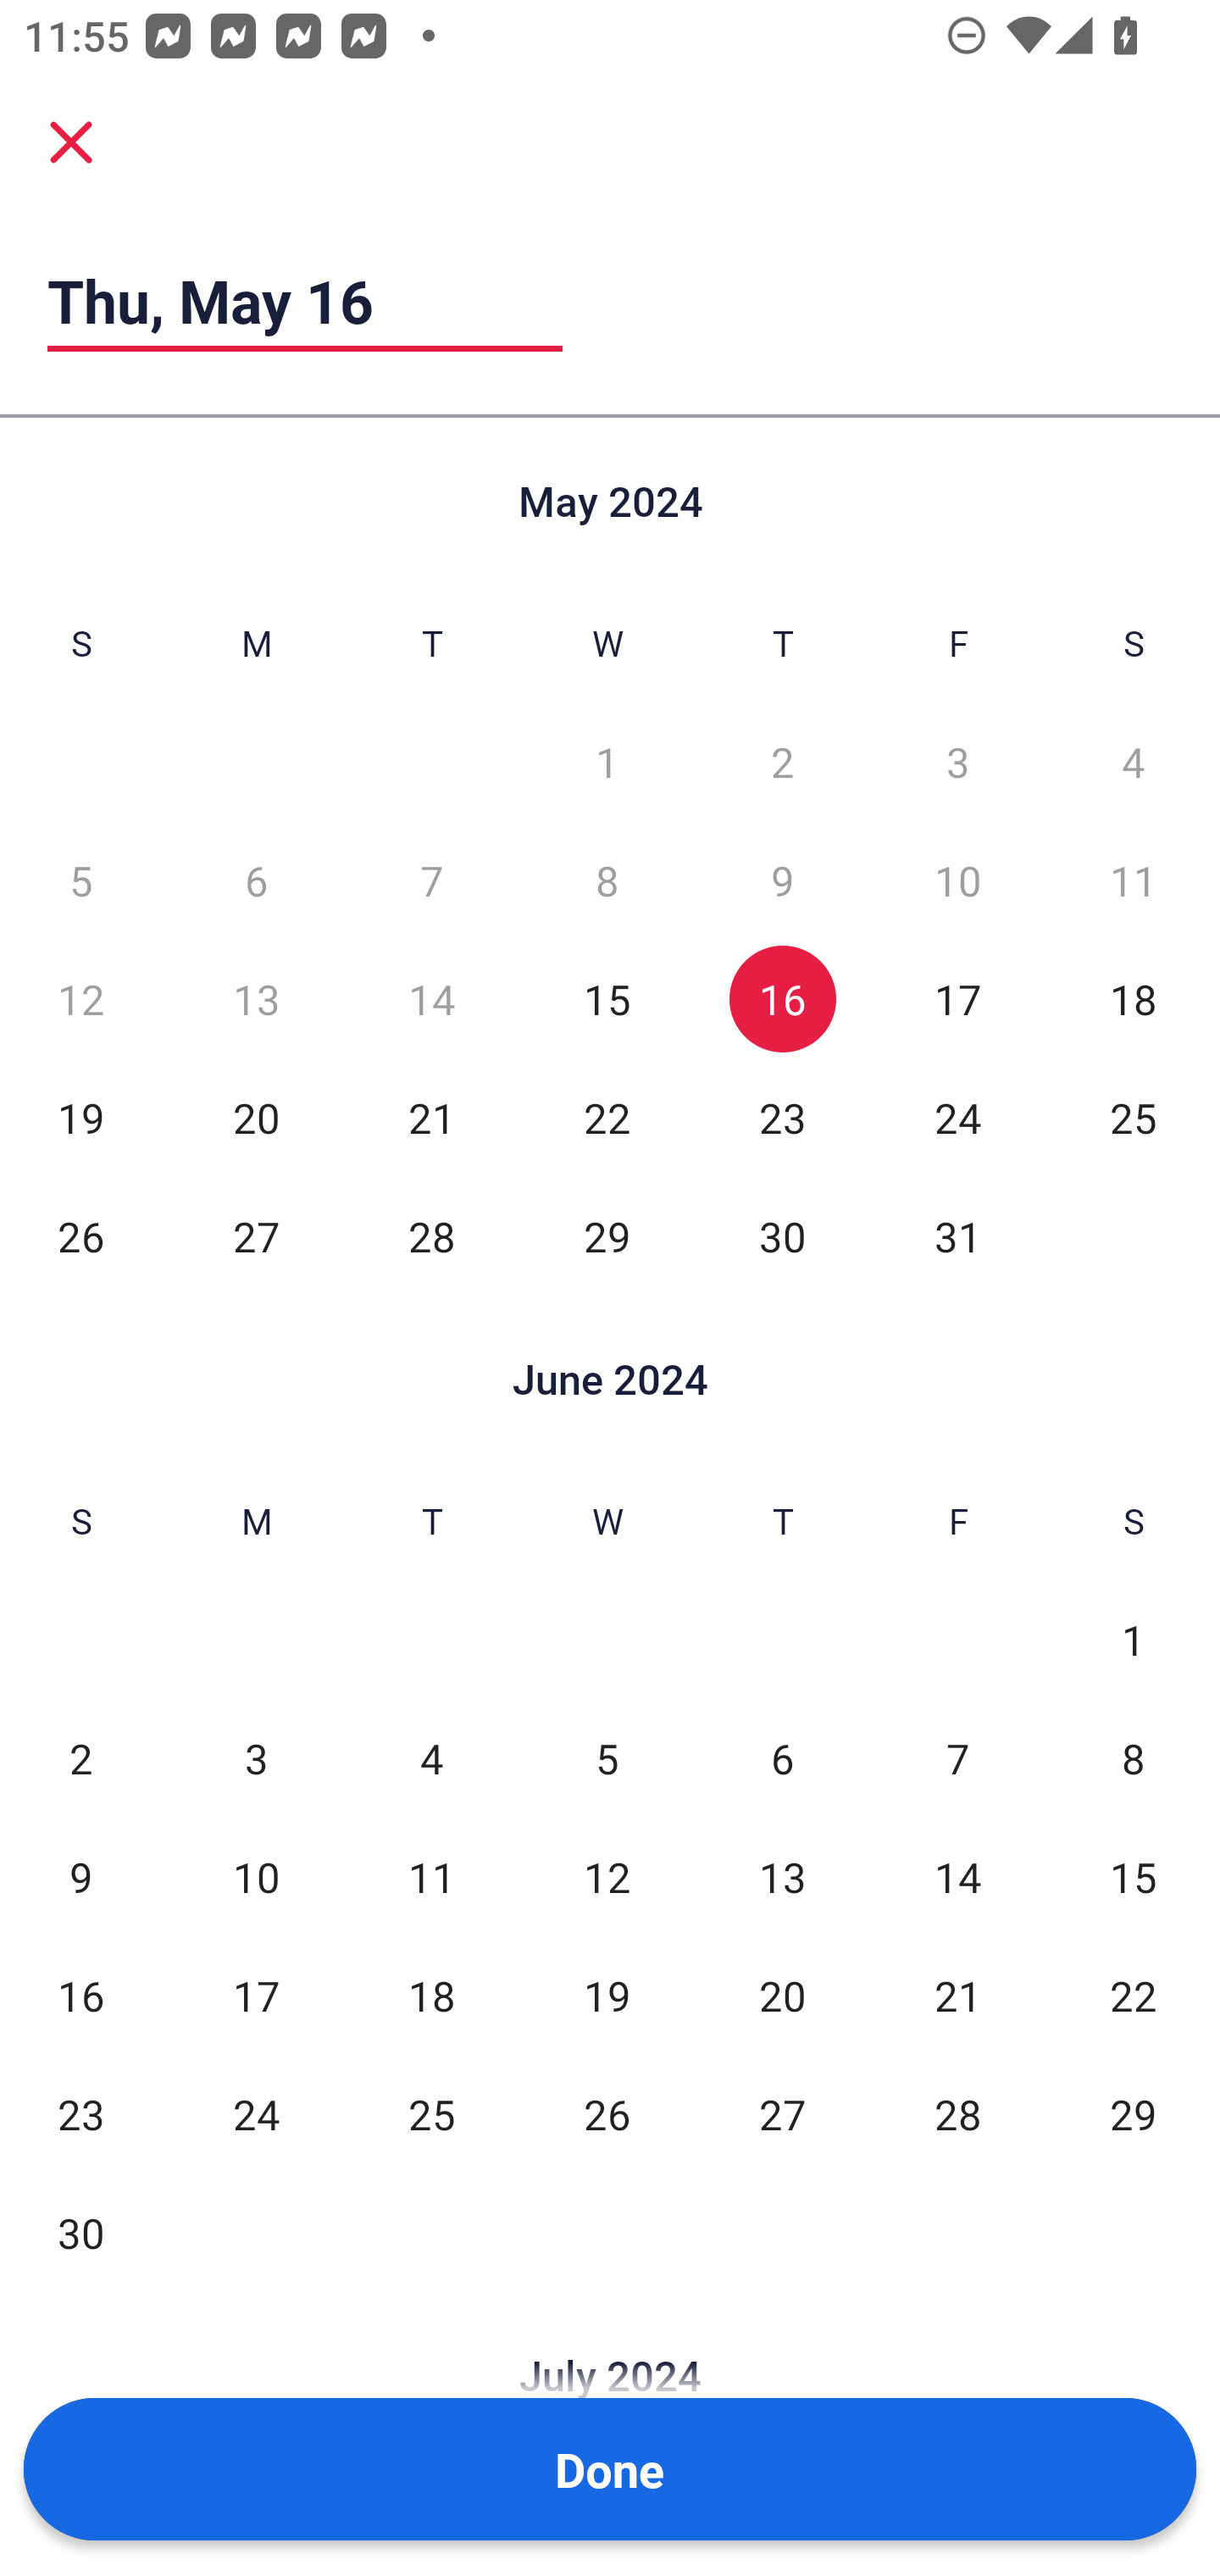 The height and width of the screenshot is (2576, 1220). I want to click on 26 Sun, May 26, Not Selected, so click(80, 1236).